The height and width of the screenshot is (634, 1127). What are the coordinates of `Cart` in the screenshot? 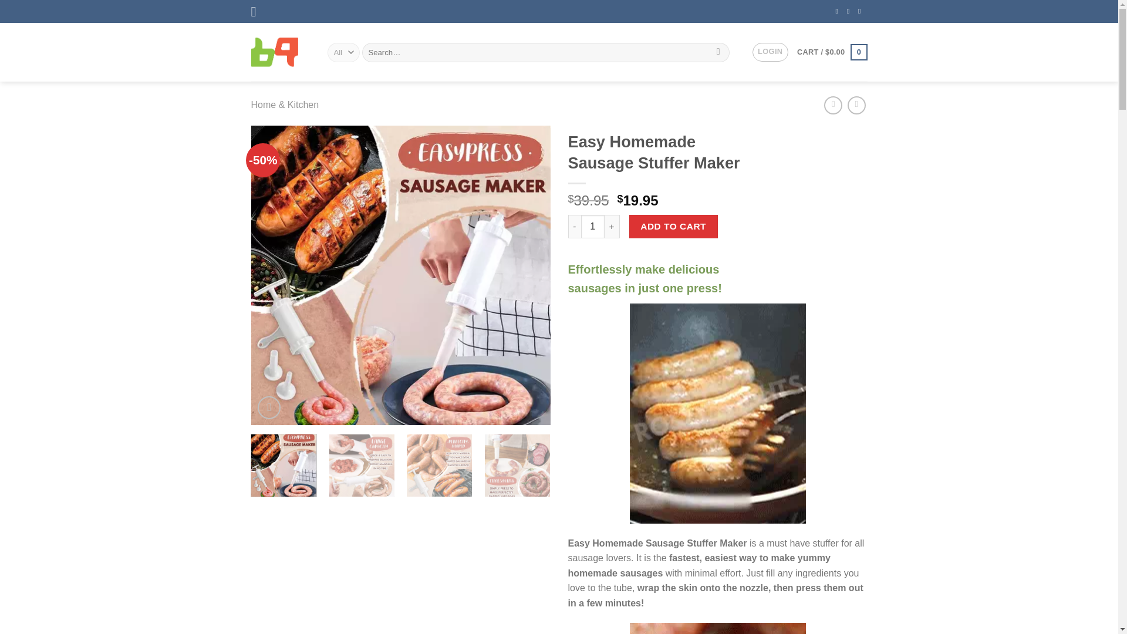 It's located at (831, 52).